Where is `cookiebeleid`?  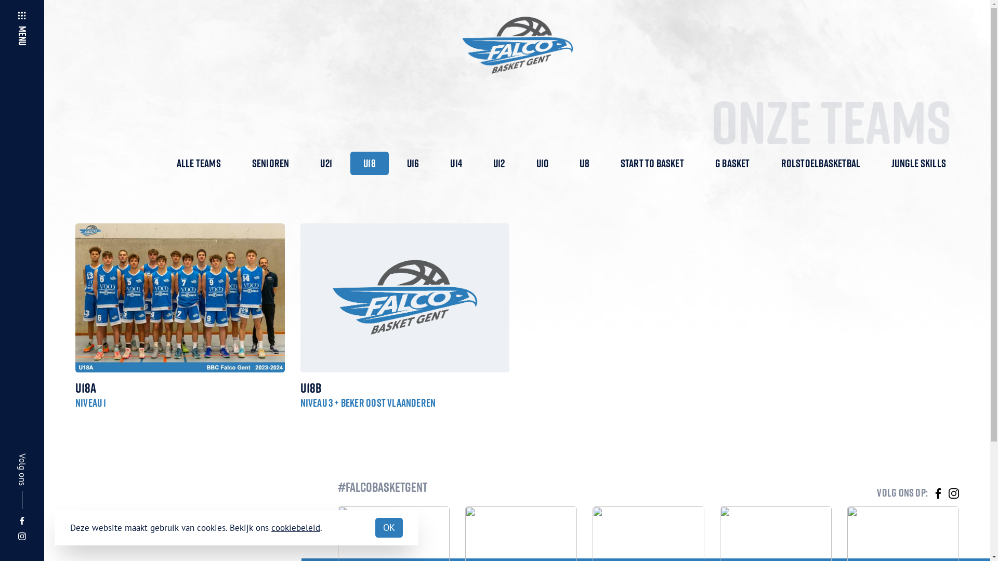 cookiebeleid is located at coordinates (296, 528).